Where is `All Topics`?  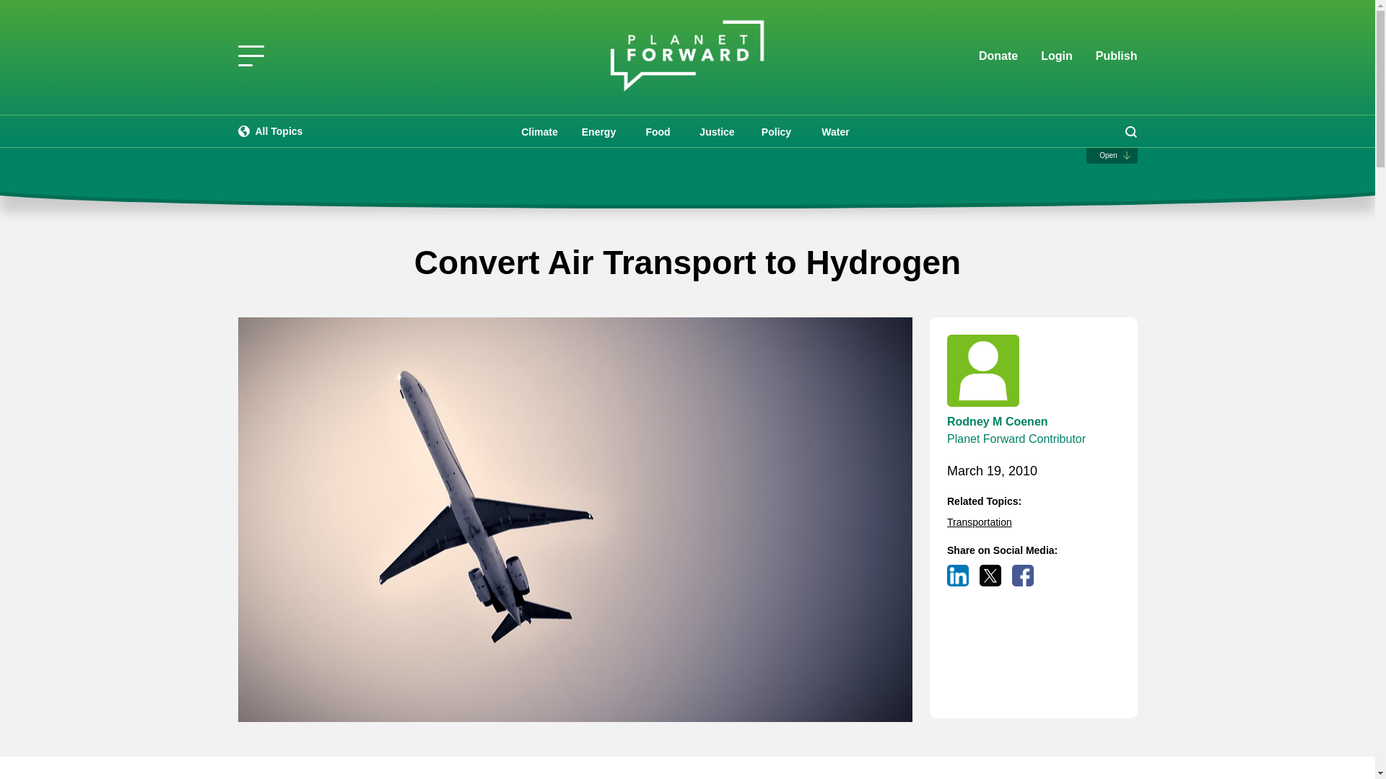
All Topics is located at coordinates (271, 131).